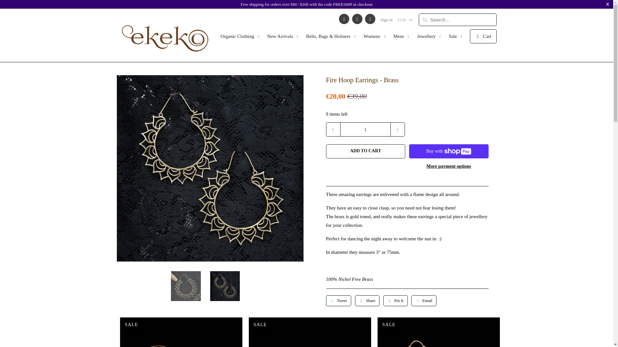  Describe the element at coordinates (424, 301) in the screenshot. I see `Email this to a friend` at that location.